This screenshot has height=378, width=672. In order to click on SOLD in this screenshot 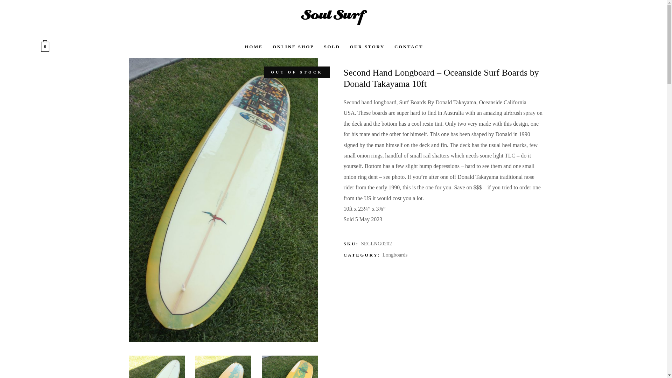, I will do `click(332, 47)`.